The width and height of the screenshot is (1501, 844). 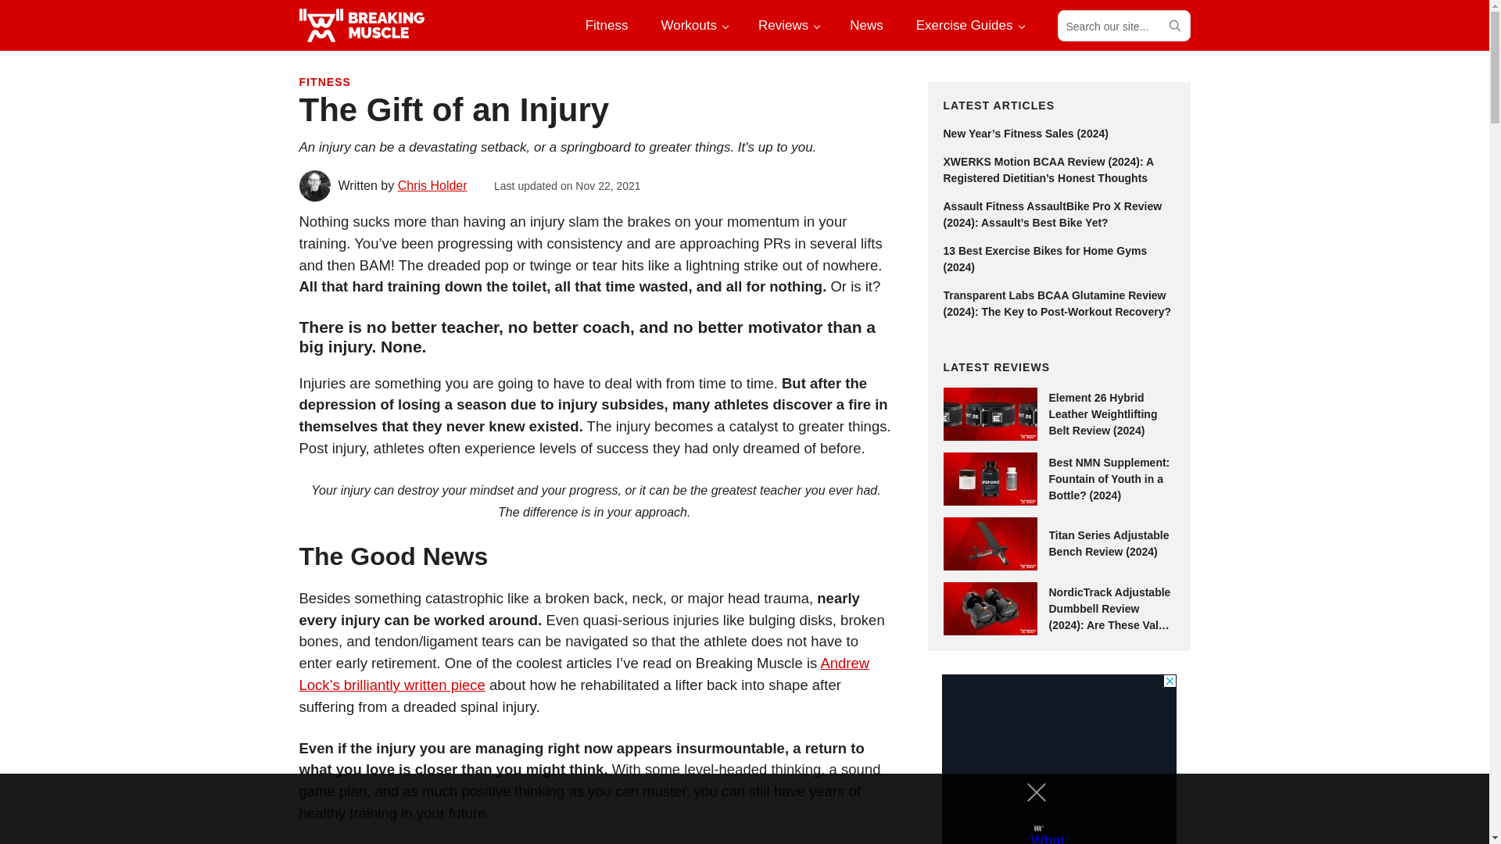 I want to click on Submit search, so click(x=1173, y=24).